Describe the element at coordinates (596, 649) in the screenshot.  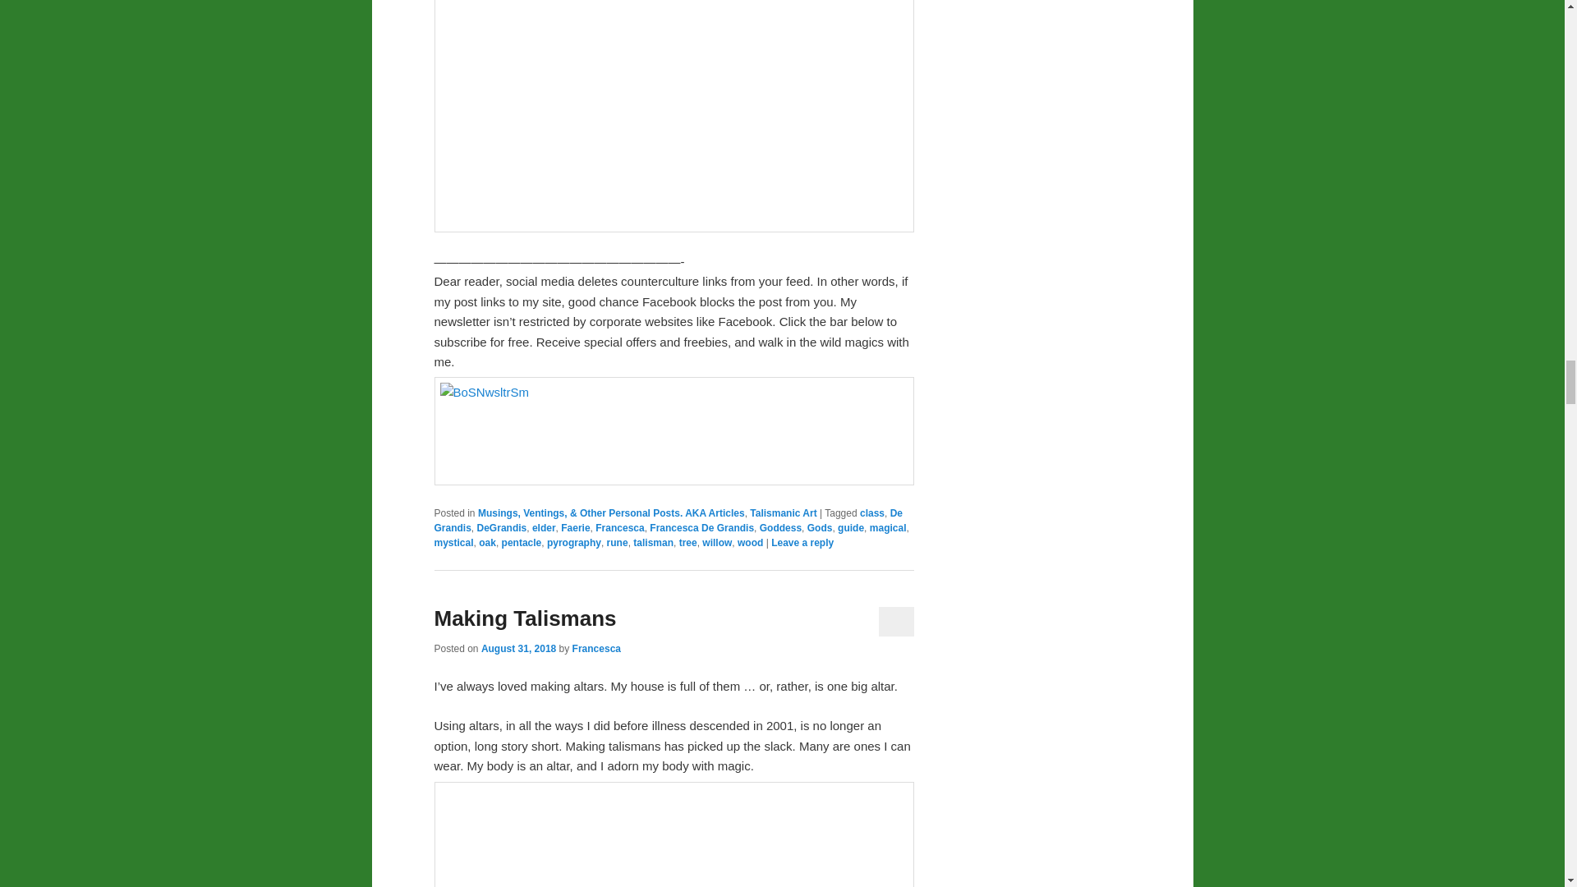
I see `View all posts by Francesca` at that location.